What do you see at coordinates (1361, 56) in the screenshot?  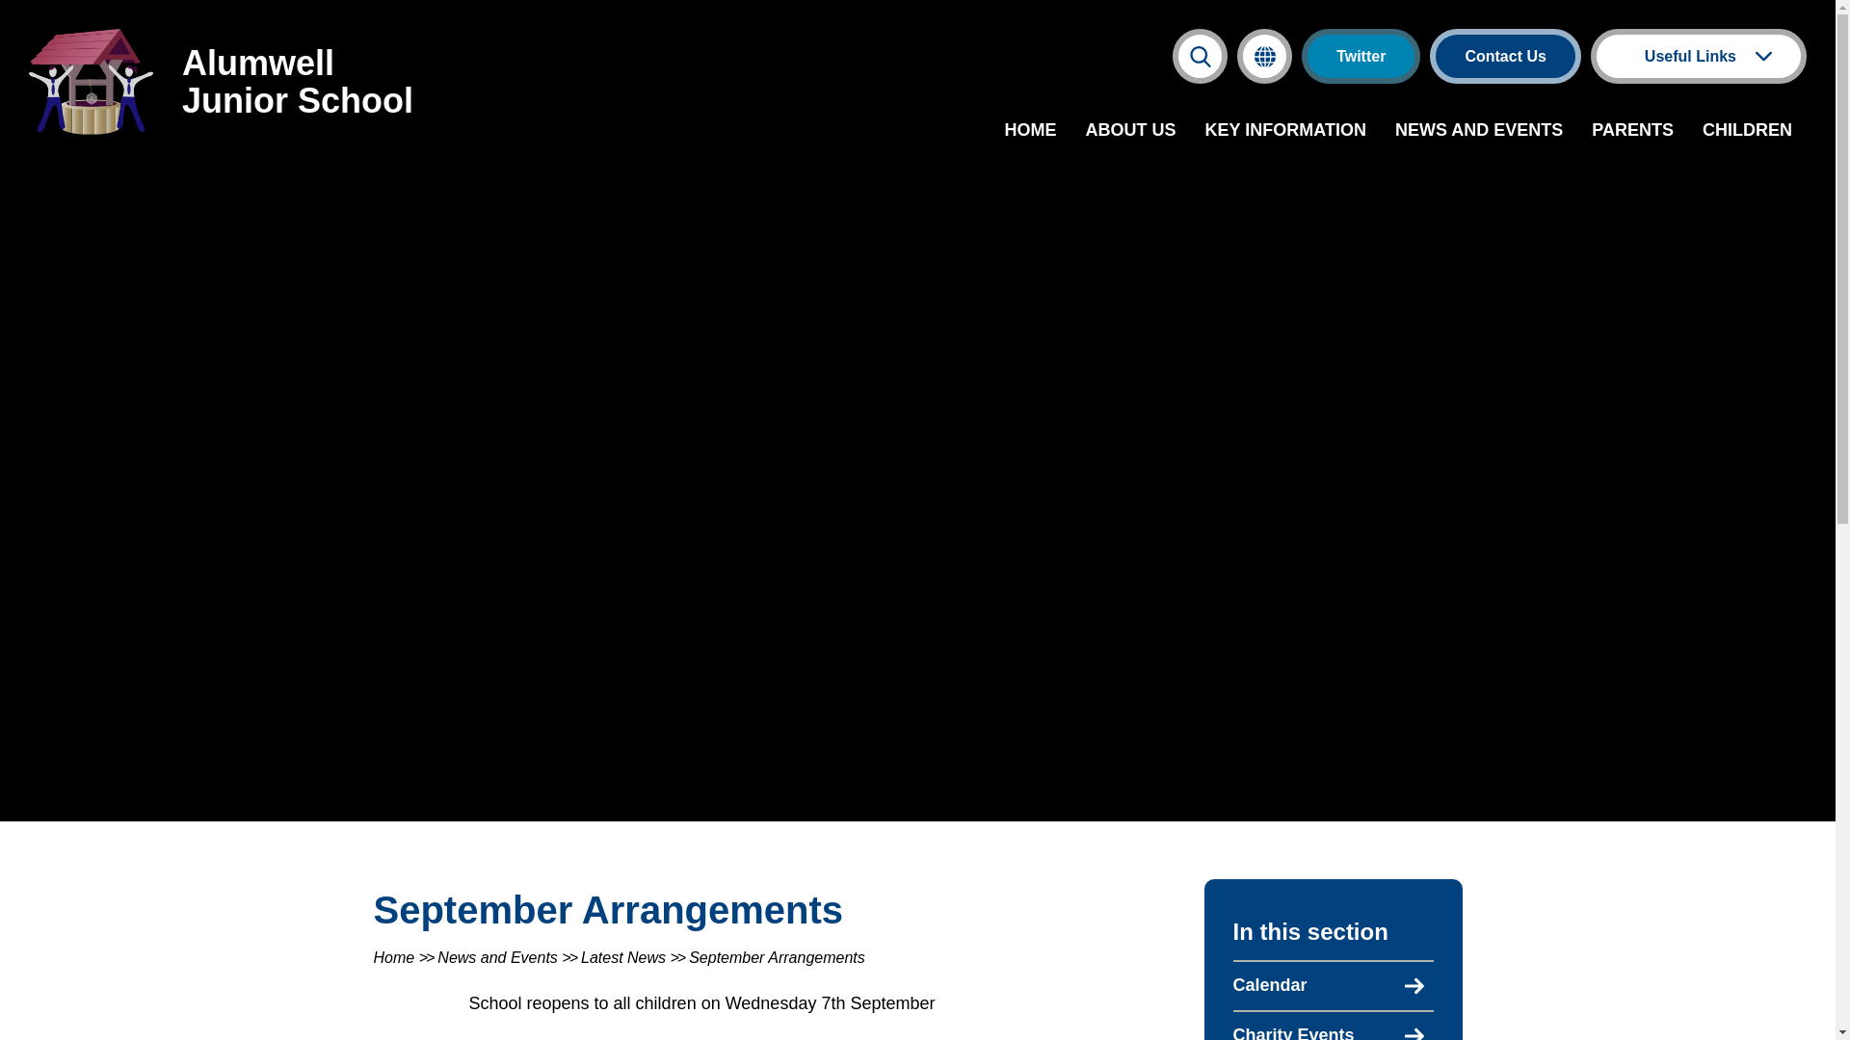 I see `Twitter` at bounding box center [1361, 56].